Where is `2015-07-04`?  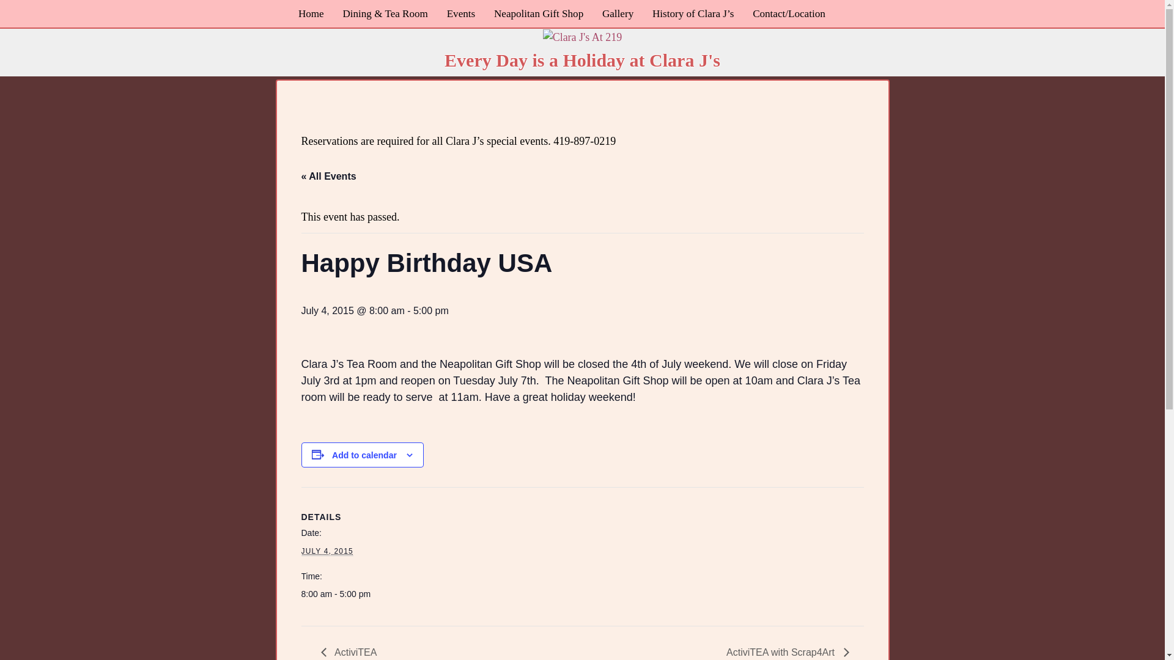
2015-07-04 is located at coordinates (327, 551).